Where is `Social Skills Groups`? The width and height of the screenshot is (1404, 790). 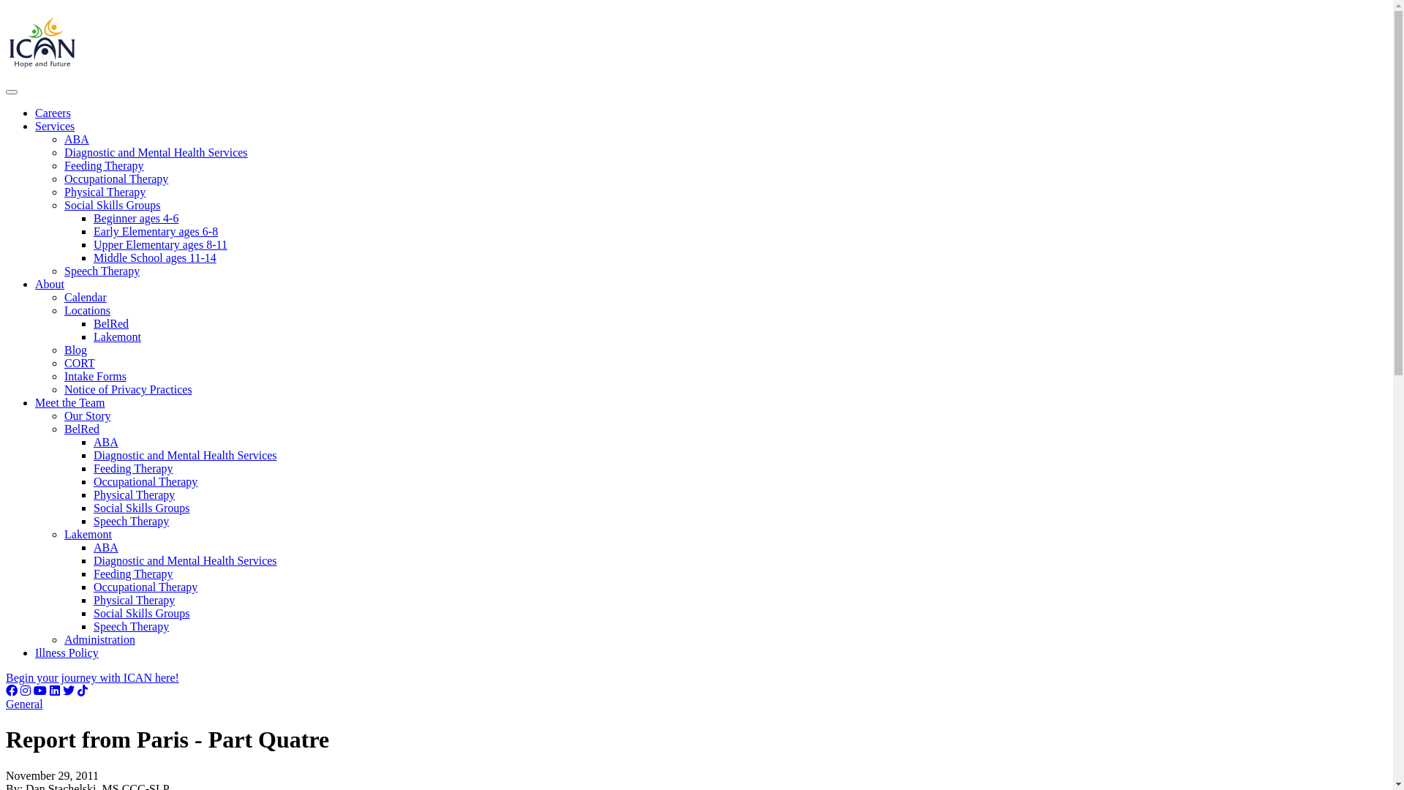 Social Skills Groups is located at coordinates (142, 508).